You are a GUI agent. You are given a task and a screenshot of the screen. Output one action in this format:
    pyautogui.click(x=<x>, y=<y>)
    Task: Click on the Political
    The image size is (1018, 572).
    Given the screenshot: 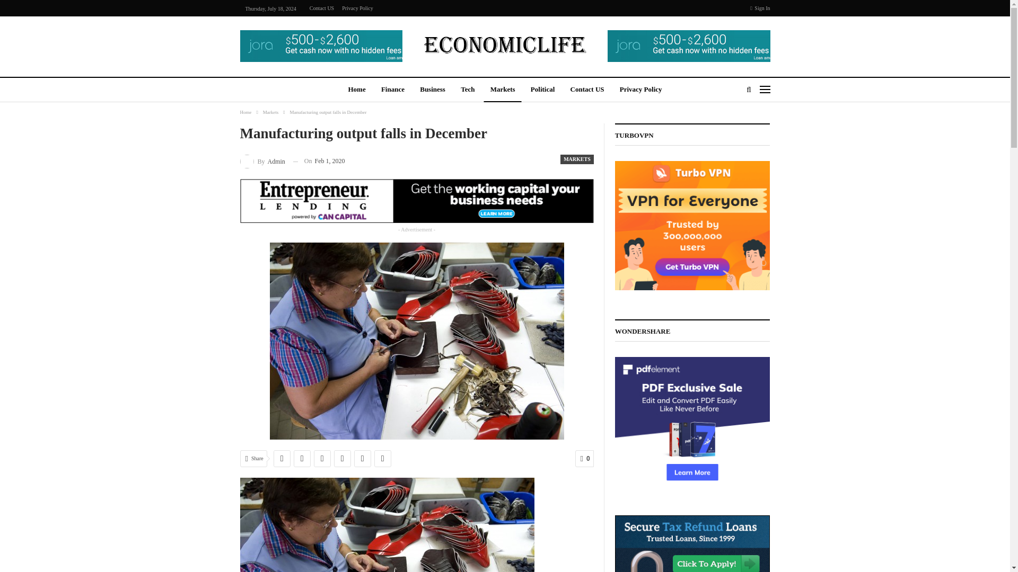 What is the action you would take?
    pyautogui.click(x=543, y=90)
    